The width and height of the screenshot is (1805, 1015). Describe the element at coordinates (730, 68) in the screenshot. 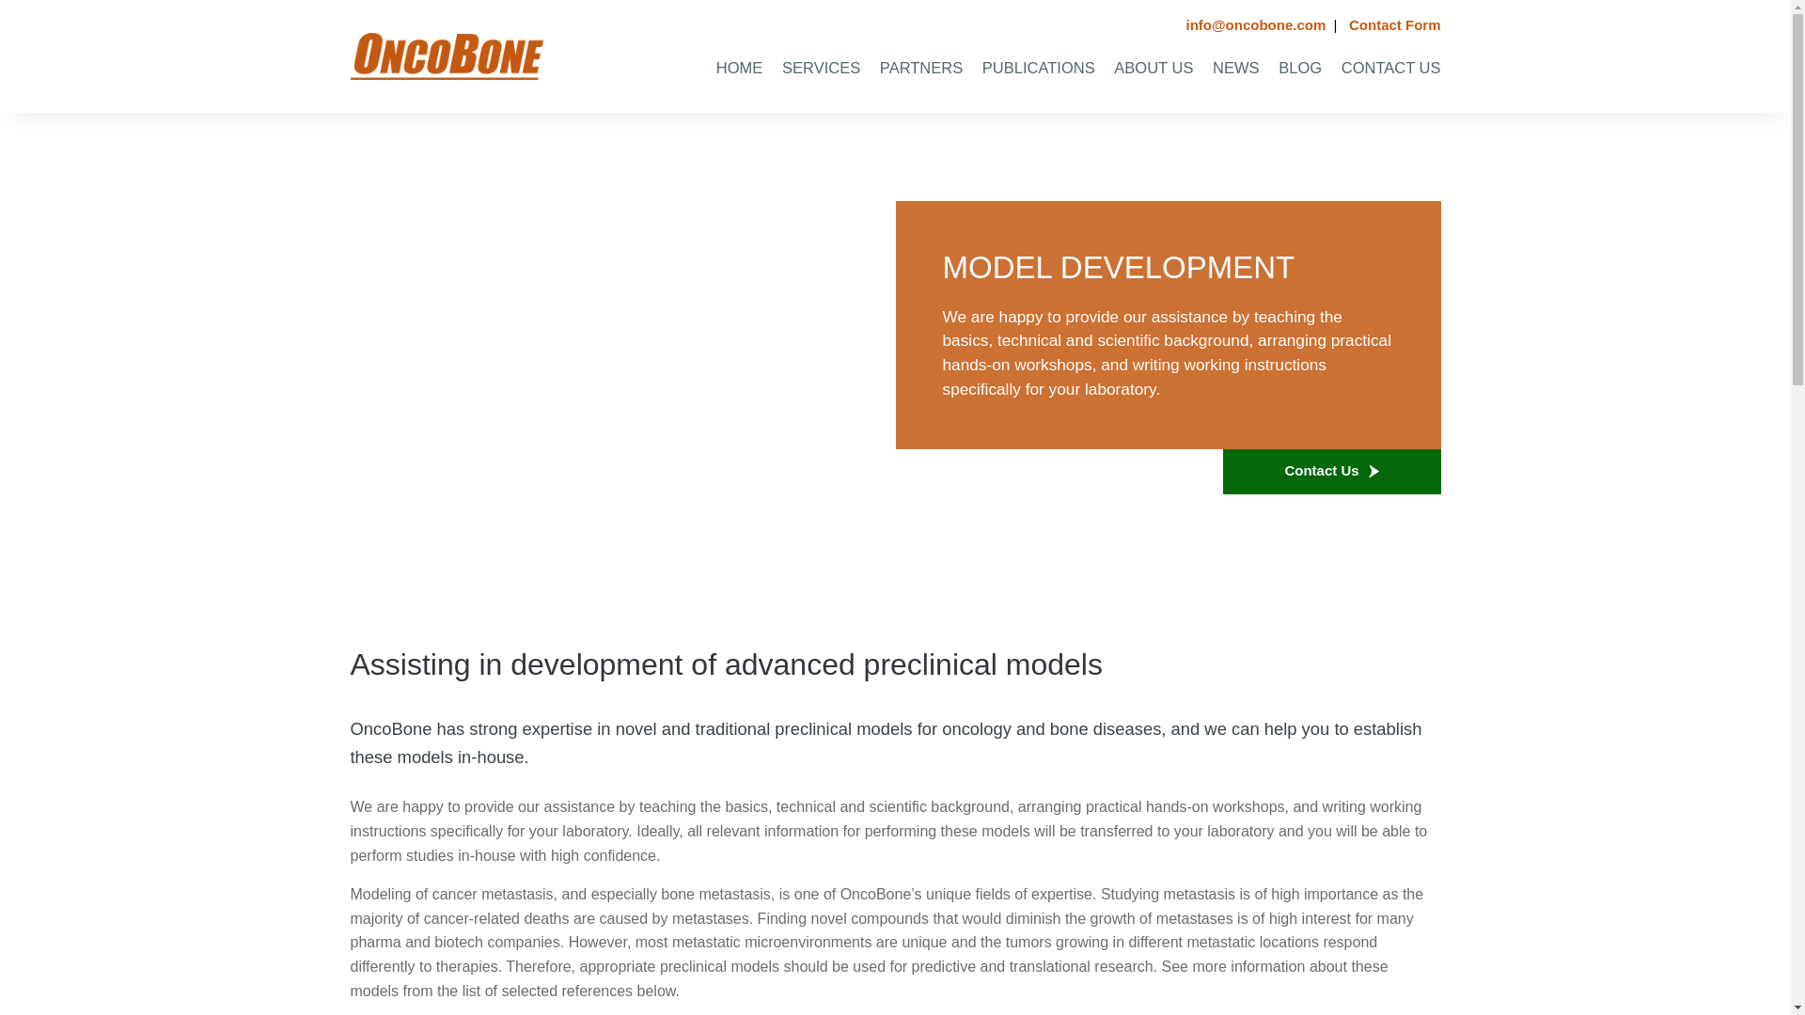

I see `HOME` at that location.